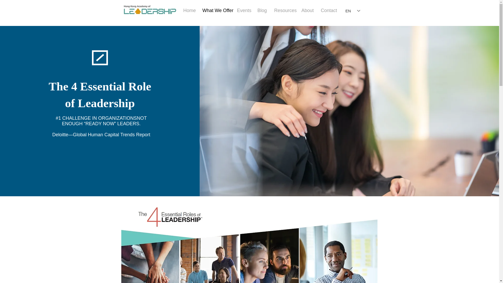 This screenshot has width=503, height=283. Describe the element at coordinates (328, 10) in the screenshot. I see `Contact` at that location.